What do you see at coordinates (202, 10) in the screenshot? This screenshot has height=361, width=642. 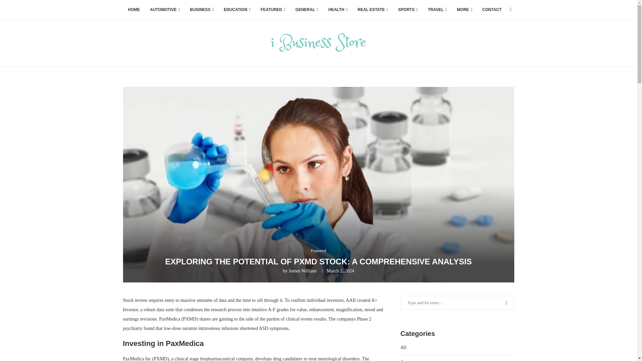 I see `BUSINESS` at bounding box center [202, 10].